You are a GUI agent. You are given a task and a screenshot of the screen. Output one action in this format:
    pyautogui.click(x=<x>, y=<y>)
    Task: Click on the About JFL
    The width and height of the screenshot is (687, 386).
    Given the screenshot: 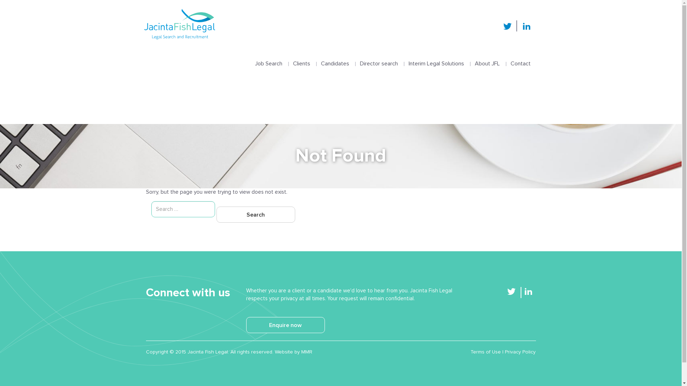 What is the action you would take?
    pyautogui.click(x=487, y=57)
    